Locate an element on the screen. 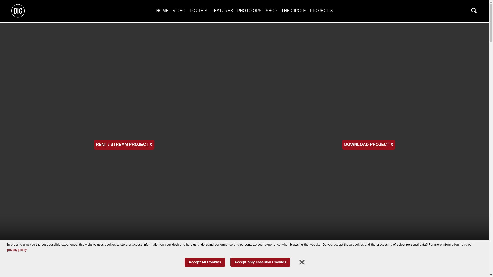 The image size is (493, 277). THE CIRCLE is located at coordinates (293, 11).